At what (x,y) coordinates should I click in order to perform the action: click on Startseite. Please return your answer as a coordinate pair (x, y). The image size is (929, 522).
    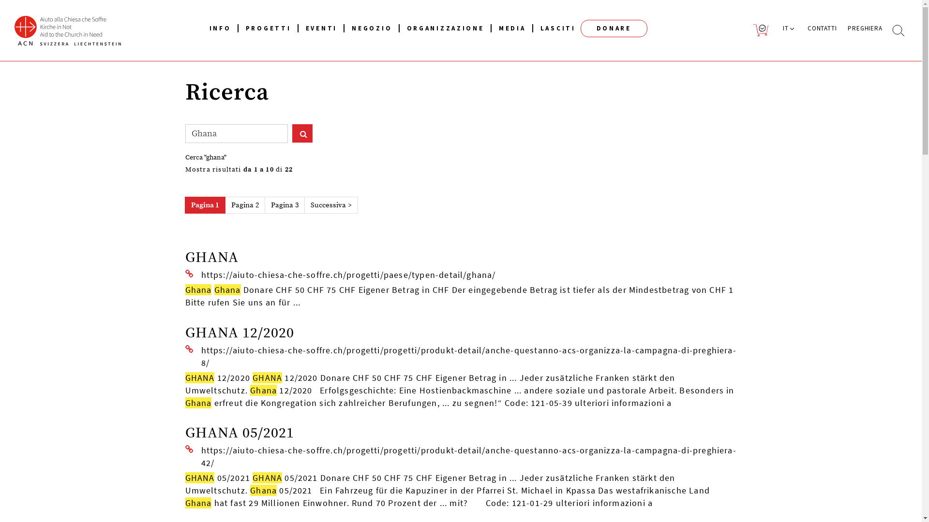
    Looking at the image, I should click on (86, 30).